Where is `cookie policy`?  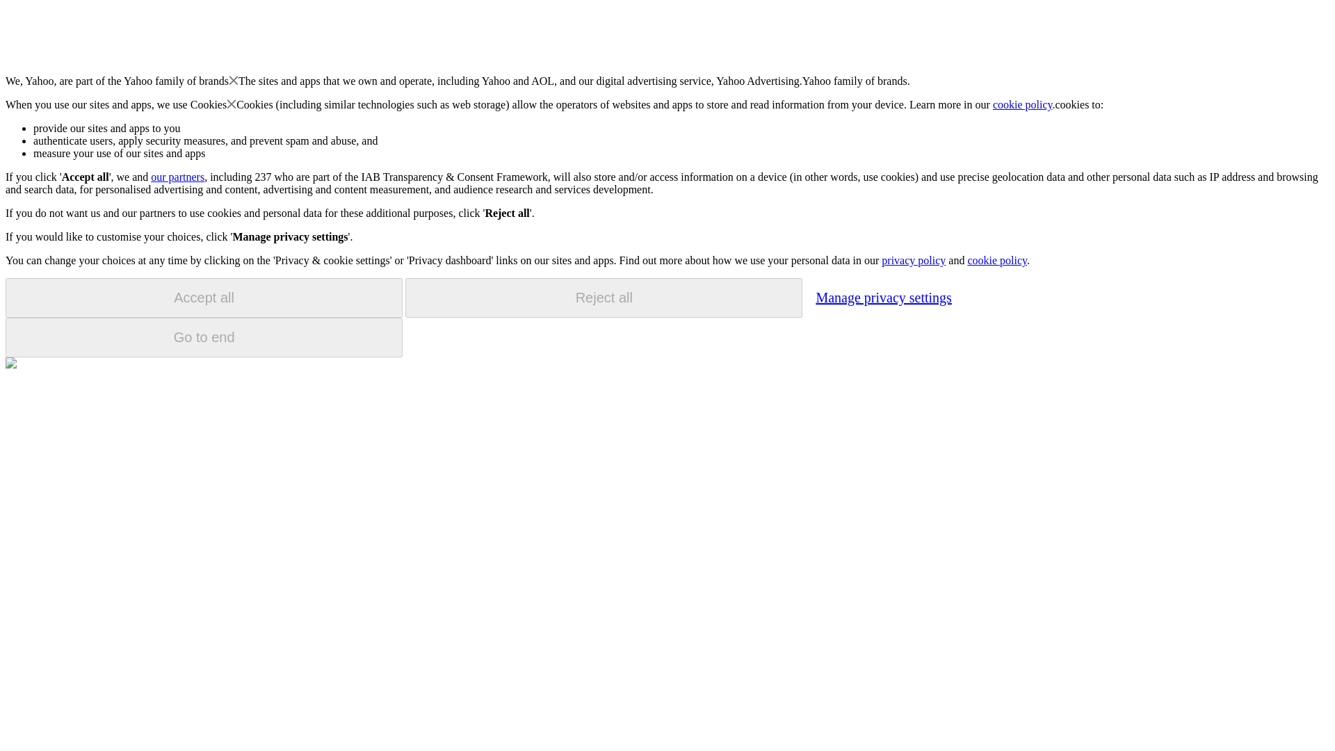 cookie policy is located at coordinates (1023, 104).